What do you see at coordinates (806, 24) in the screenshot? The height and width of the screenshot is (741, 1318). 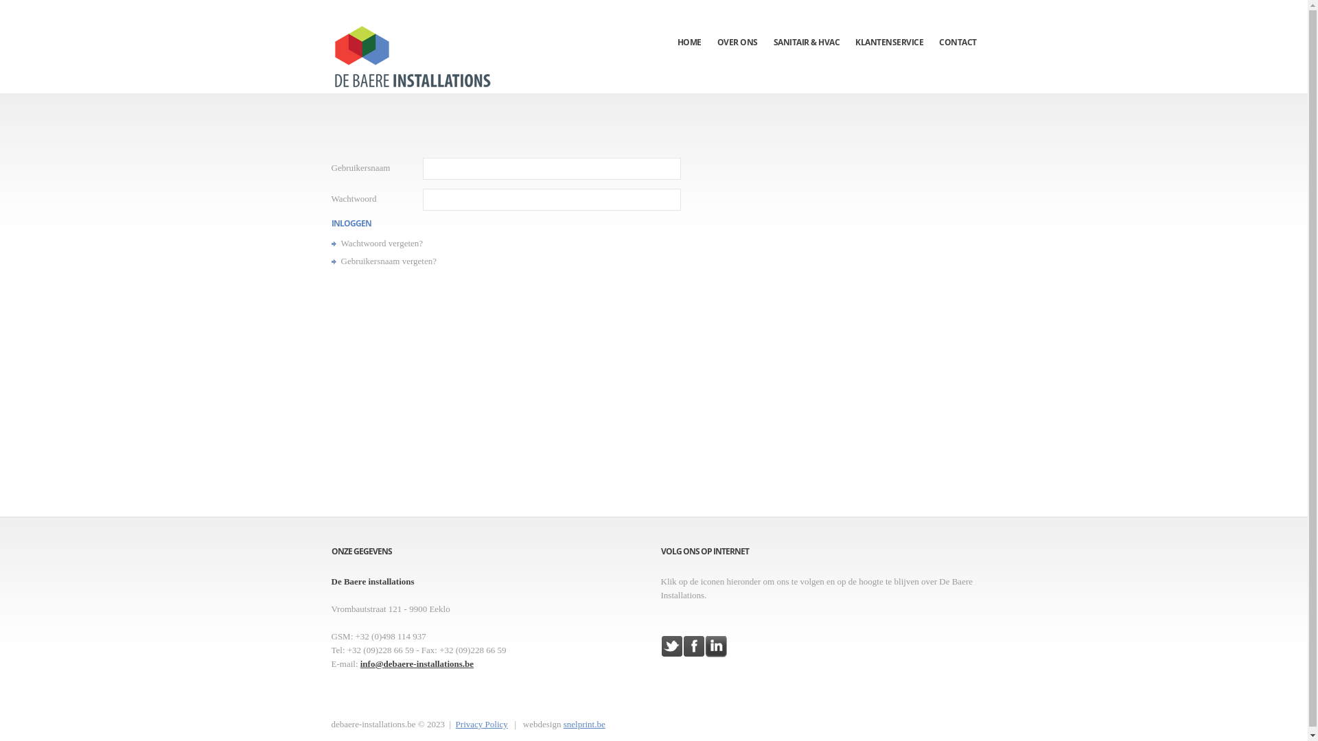 I see `SANITAIR & HVAC` at bounding box center [806, 24].